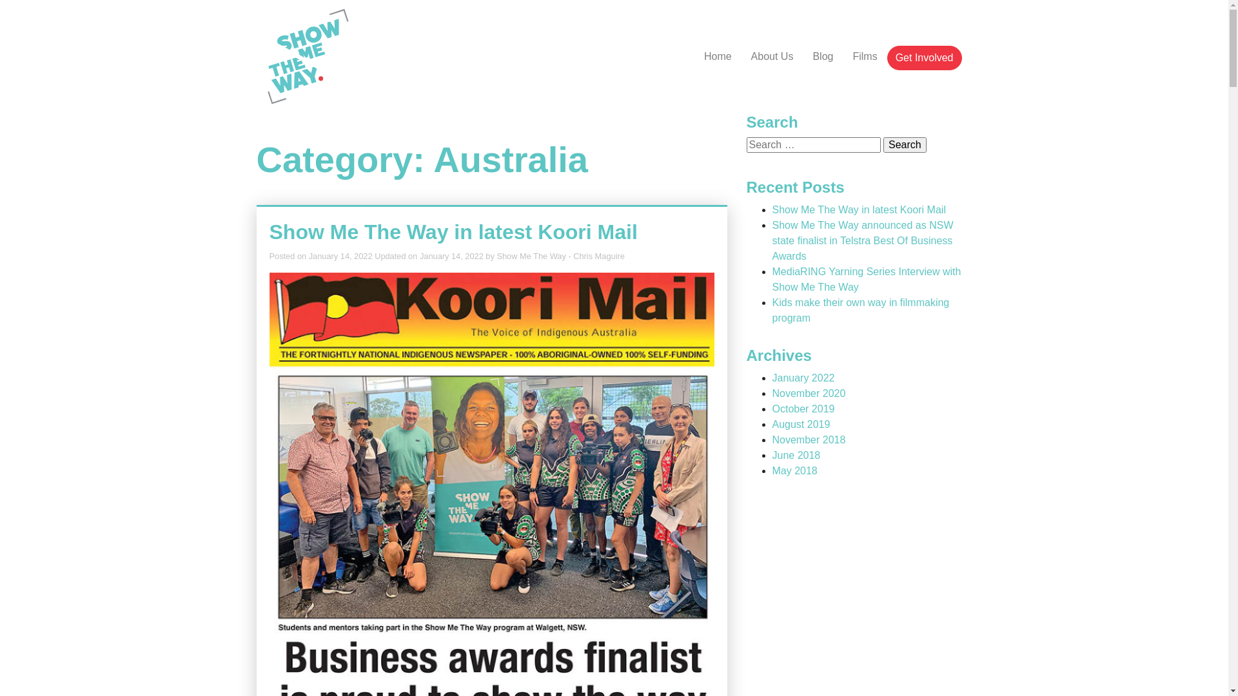  I want to click on Show Me The Way in latest Koori Mail, so click(859, 210).